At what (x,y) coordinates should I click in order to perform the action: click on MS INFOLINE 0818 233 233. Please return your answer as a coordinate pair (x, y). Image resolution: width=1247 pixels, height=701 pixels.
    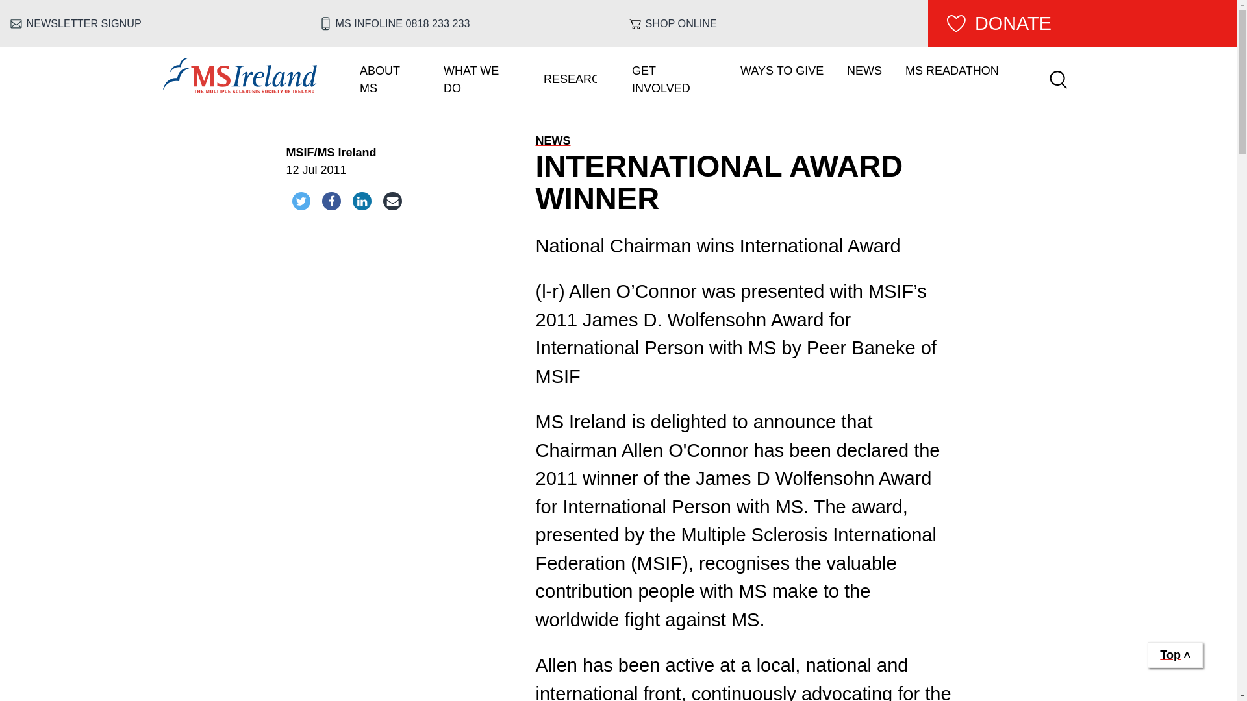
    Looking at the image, I should click on (464, 23).